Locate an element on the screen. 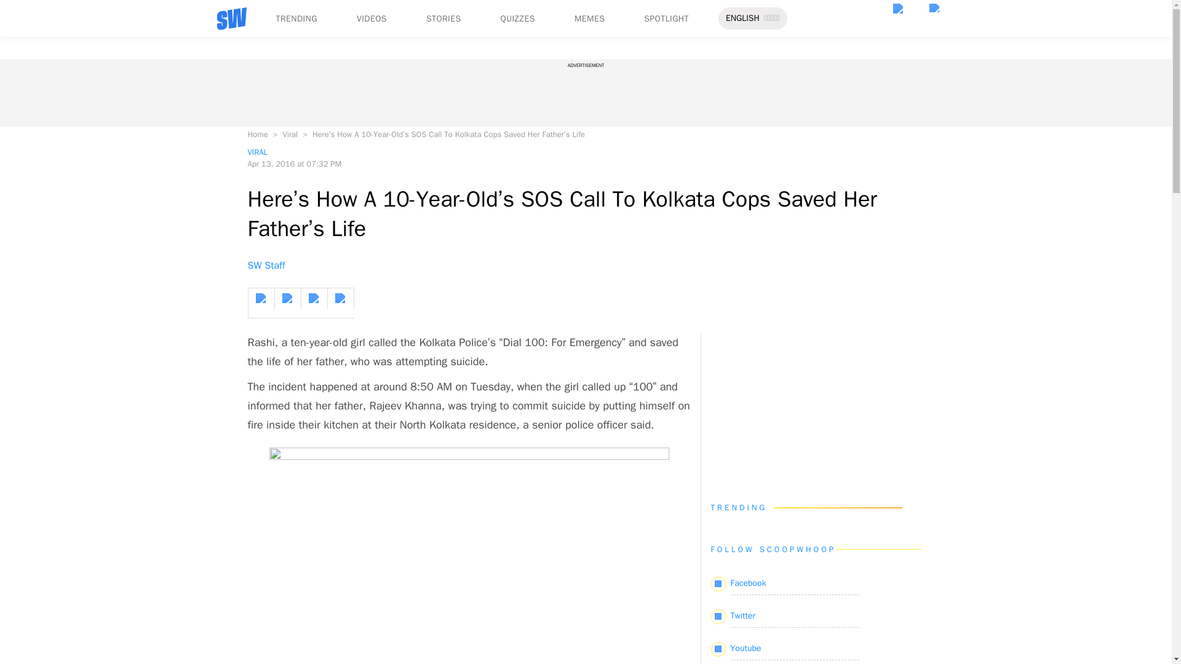  SPOTLIGHT is located at coordinates (666, 18).